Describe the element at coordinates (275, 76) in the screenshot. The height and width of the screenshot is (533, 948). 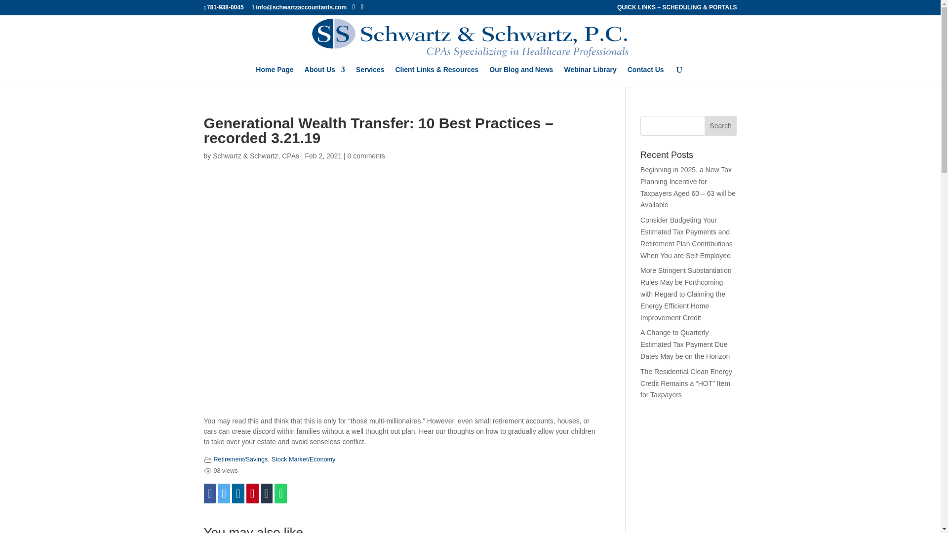
I see `Home Page` at that location.